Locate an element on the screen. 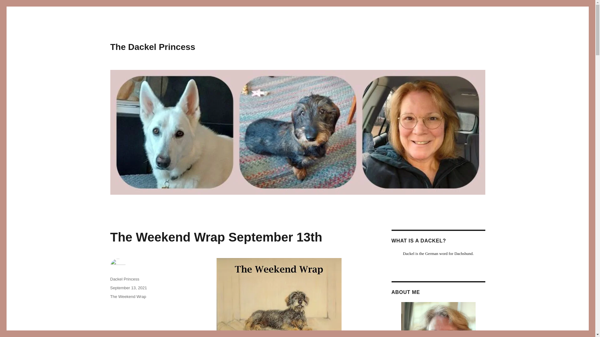  The weekend wrap 2 is located at coordinates (279, 298).